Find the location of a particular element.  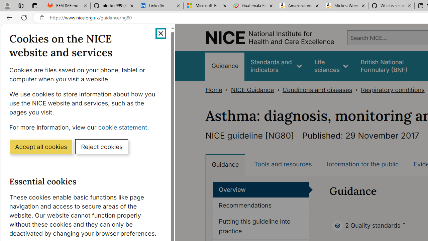

Overview is located at coordinates (261, 189).